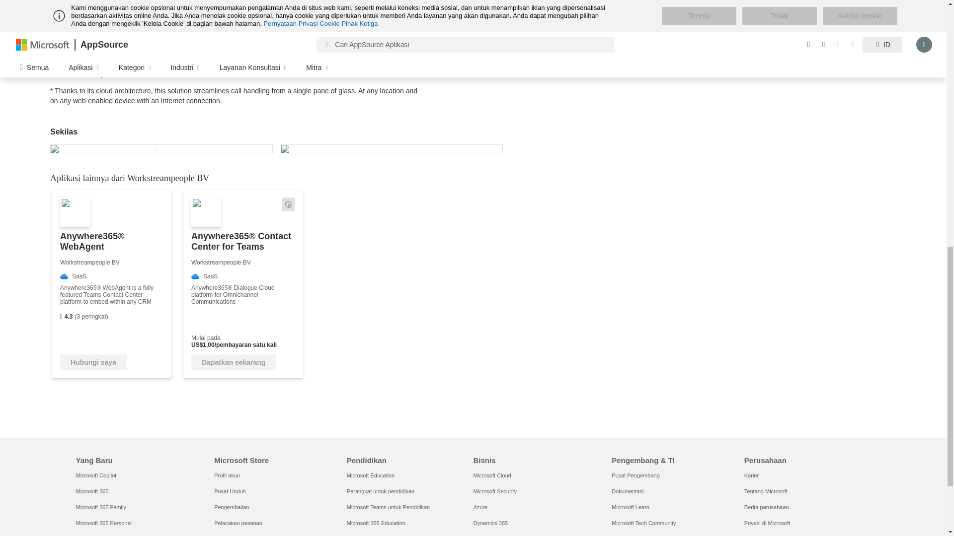  What do you see at coordinates (103, 523) in the screenshot?
I see `Microsoft 365 Personal` at bounding box center [103, 523].